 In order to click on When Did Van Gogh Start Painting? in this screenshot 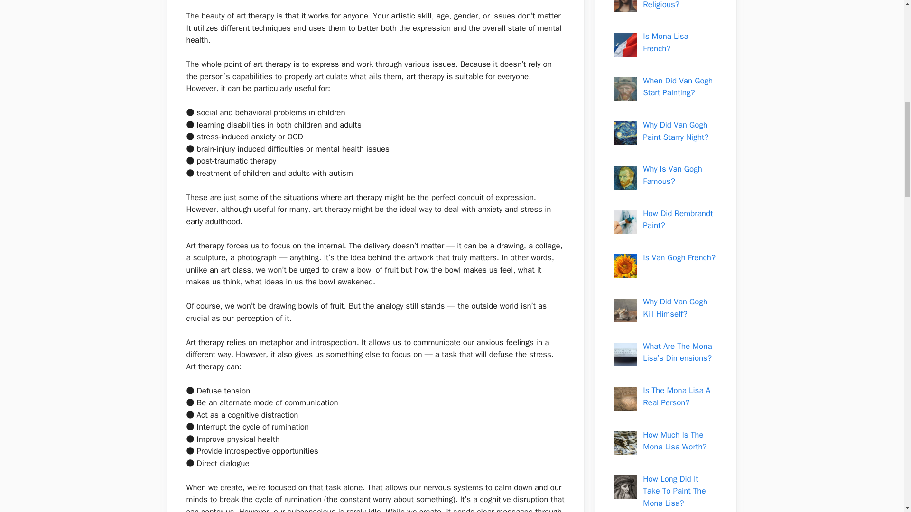, I will do `click(678, 87)`.